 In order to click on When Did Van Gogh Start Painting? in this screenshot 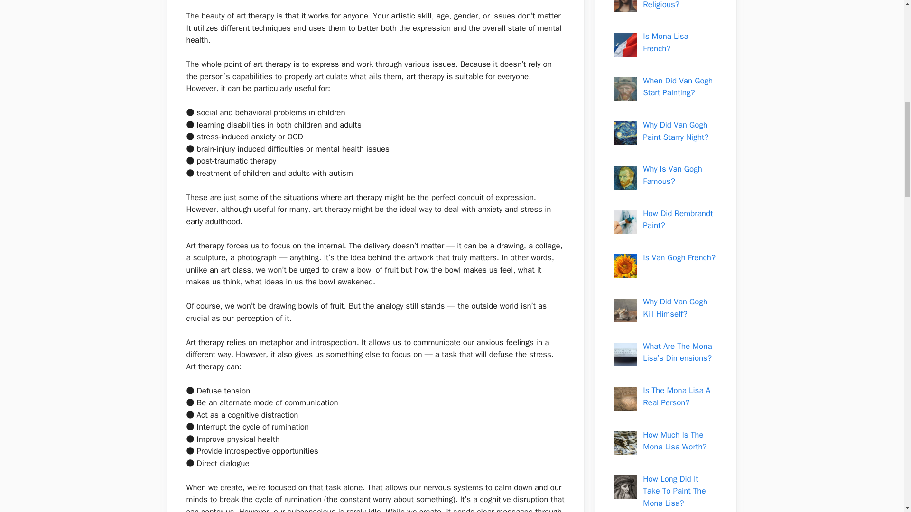, I will do `click(678, 87)`.